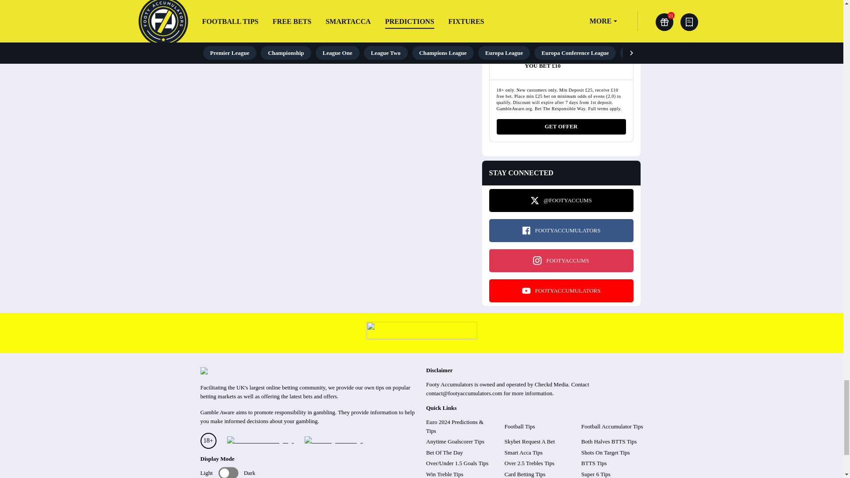 The image size is (850, 478). What do you see at coordinates (526, 230) in the screenshot?
I see `Facebook Logo` at bounding box center [526, 230].